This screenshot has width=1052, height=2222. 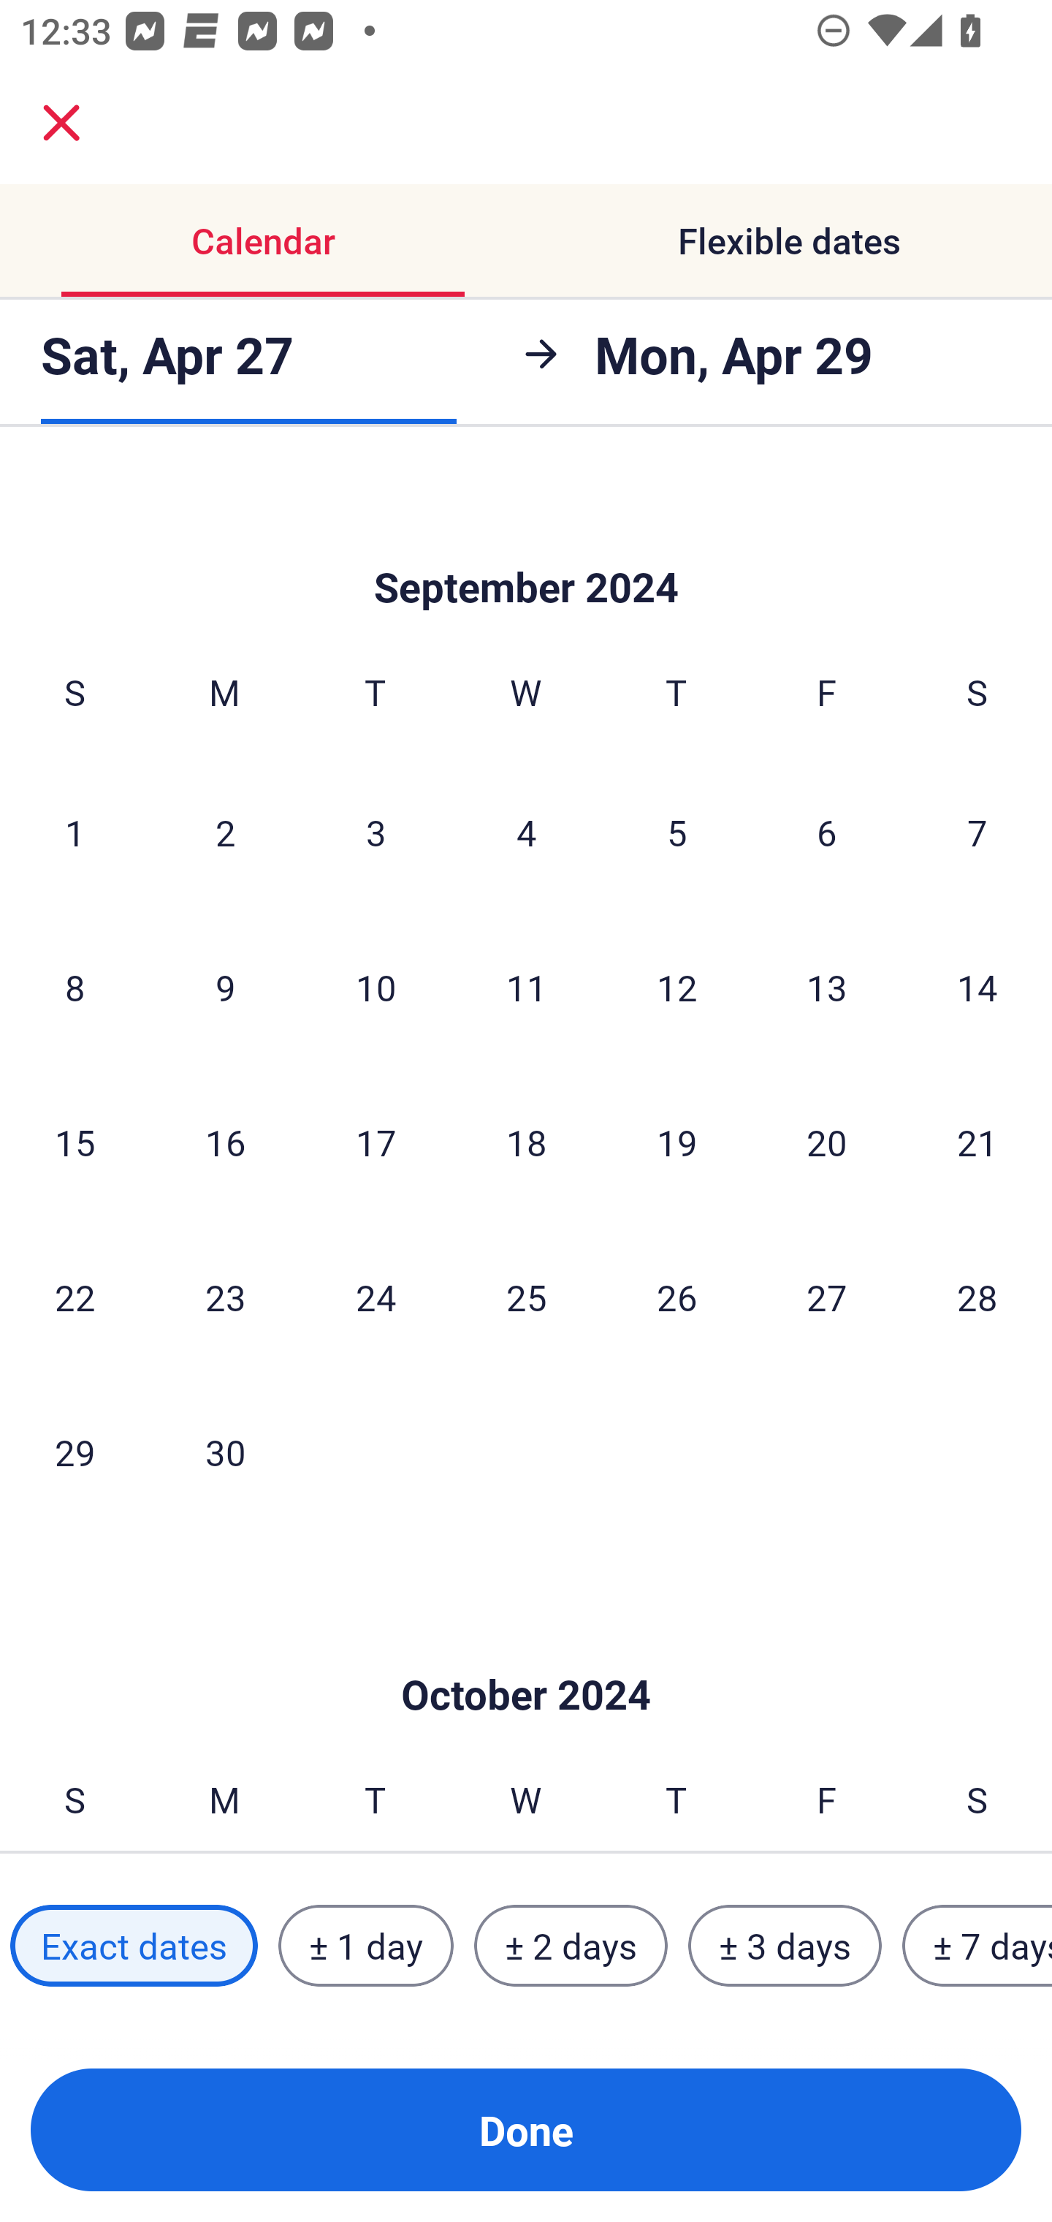 What do you see at coordinates (977, 987) in the screenshot?
I see `14 Saturday, September 14, 2024` at bounding box center [977, 987].